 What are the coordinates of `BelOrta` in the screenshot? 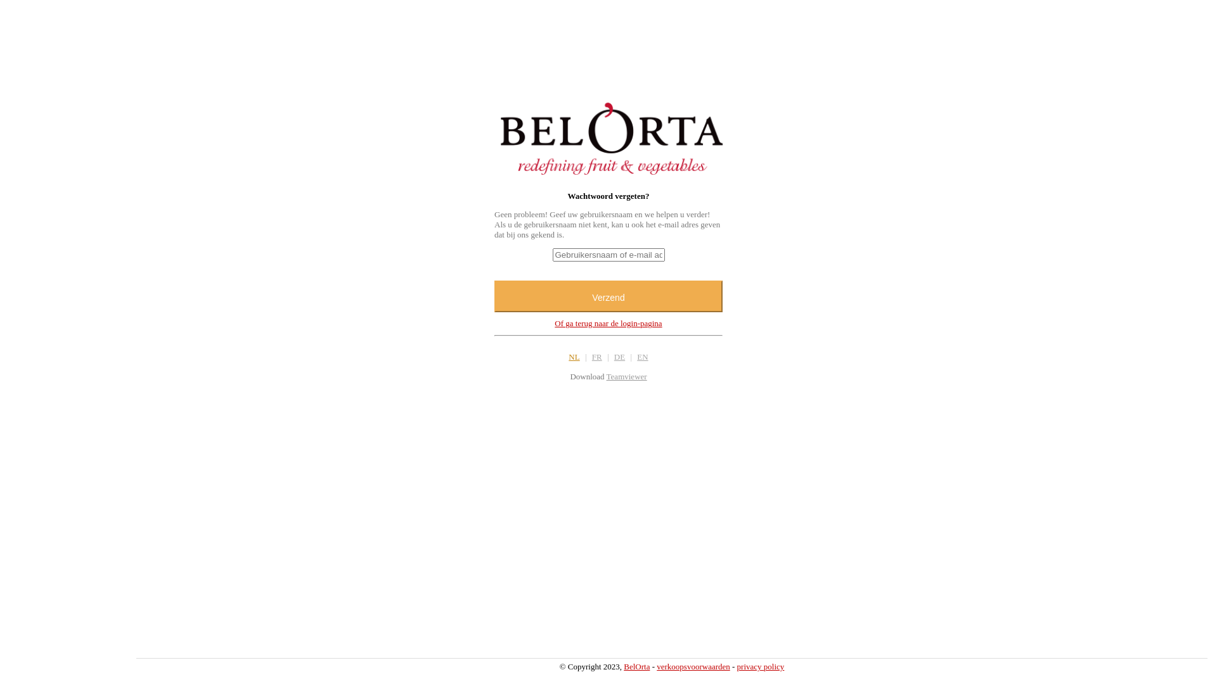 It's located at (636, 666).